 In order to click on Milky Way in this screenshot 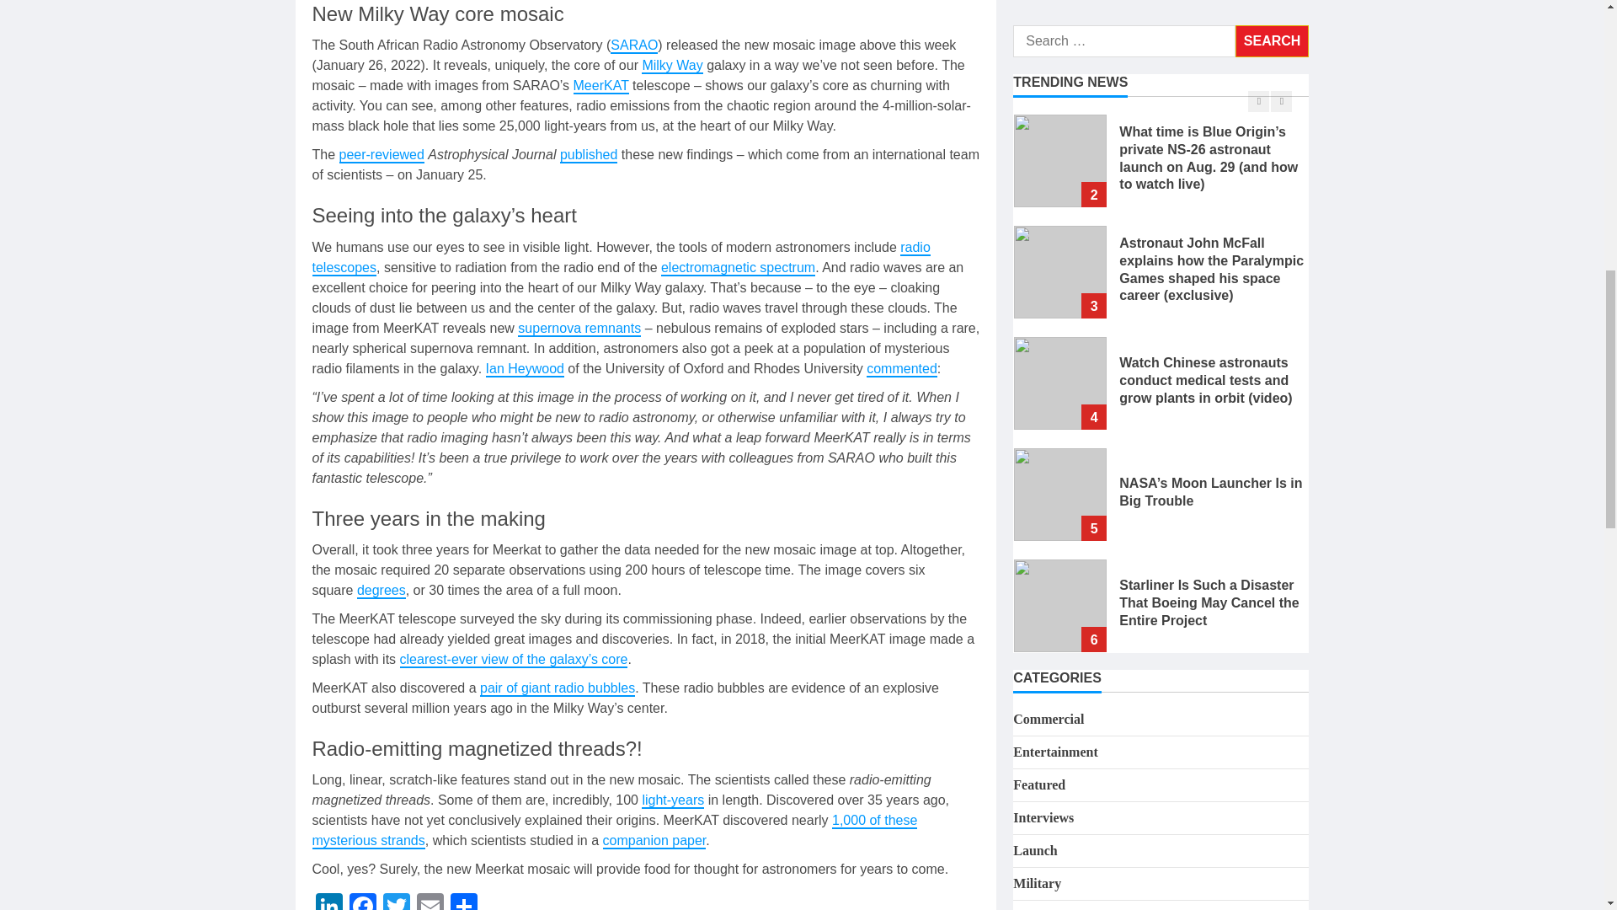, I will do `click(672, 66)`.